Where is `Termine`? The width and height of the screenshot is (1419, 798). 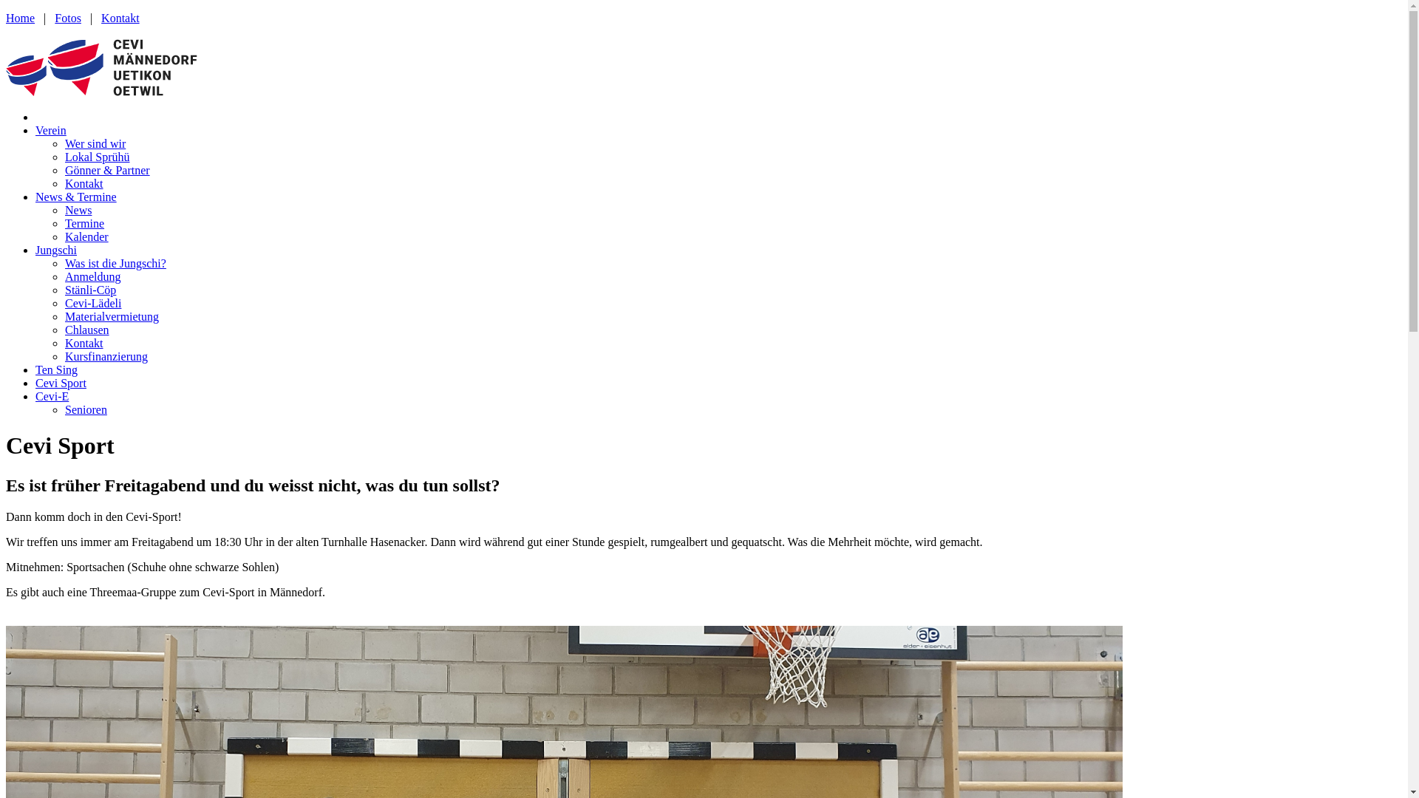
Termine is located at coordinates (84, 223).